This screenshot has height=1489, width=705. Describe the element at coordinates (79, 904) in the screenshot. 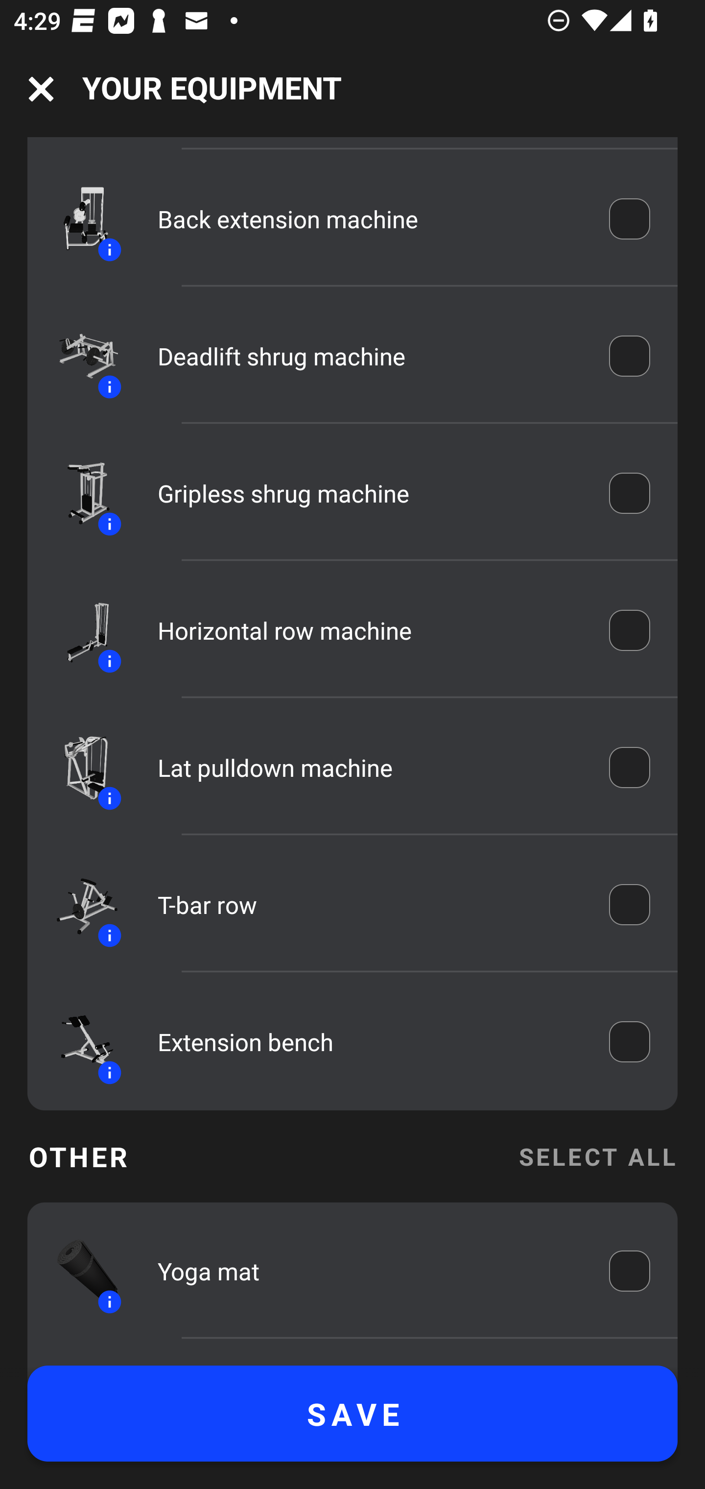

I see `Equipment icon Information icon` at that location.